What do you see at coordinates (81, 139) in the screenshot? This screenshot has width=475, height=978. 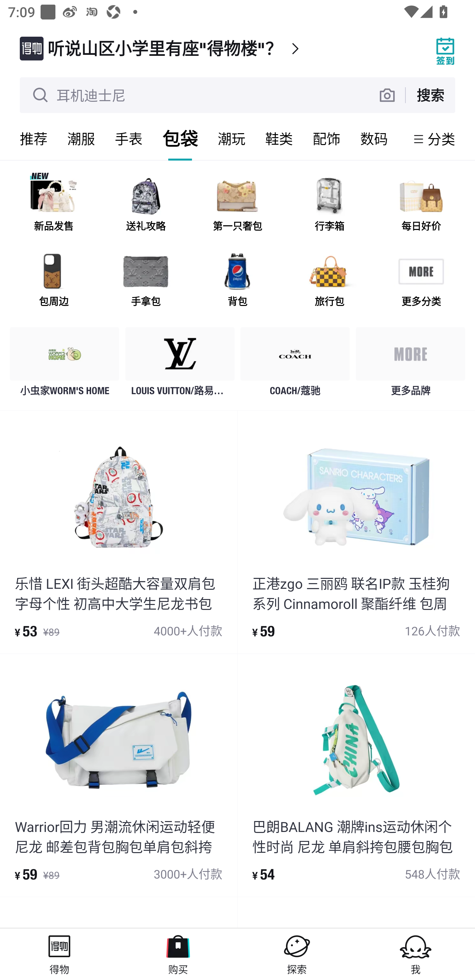 I see `潮服` at bounding box center [81, 139].